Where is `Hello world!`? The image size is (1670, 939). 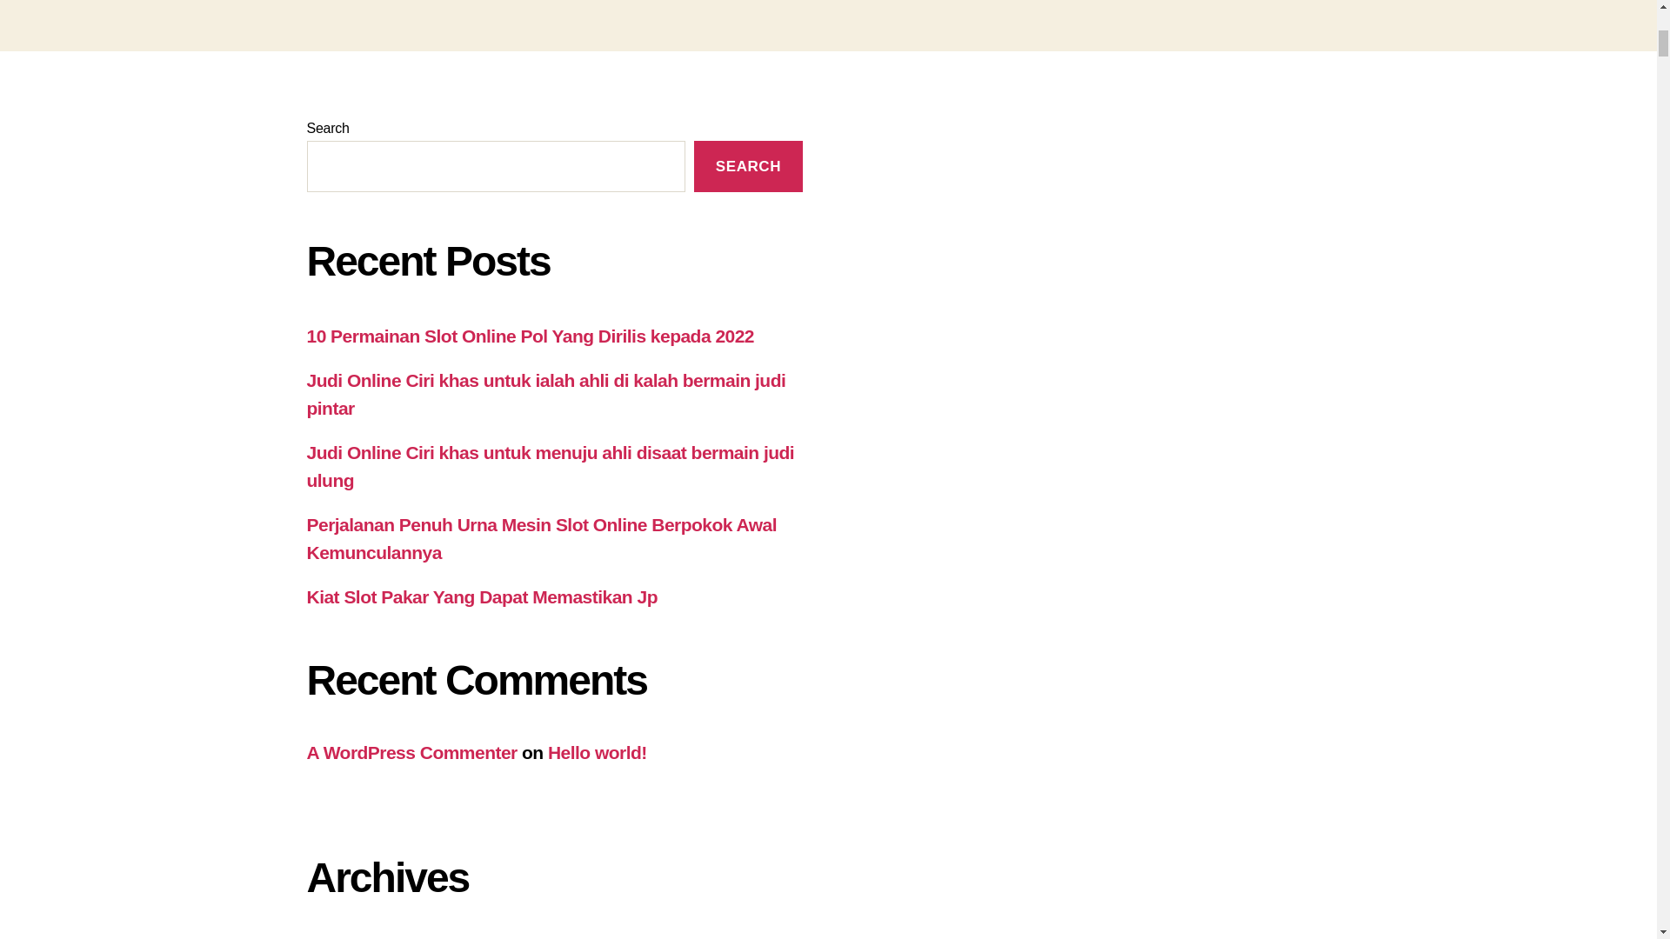
Hello world! is located at coordinates (597, 752).